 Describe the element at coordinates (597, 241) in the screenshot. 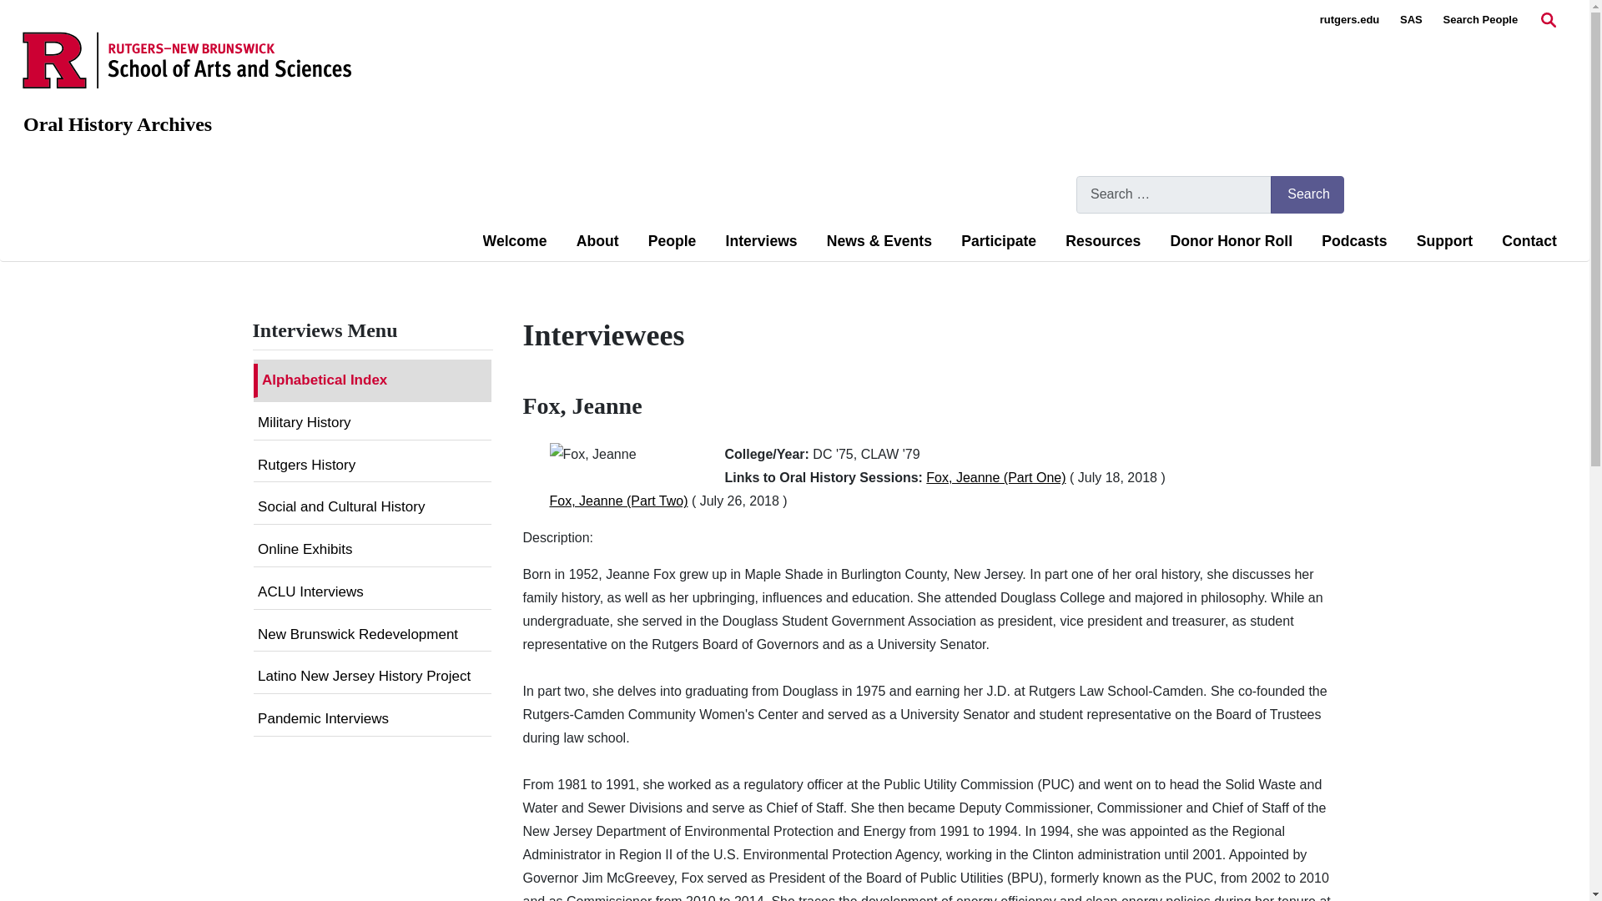

I see `About` at that location.